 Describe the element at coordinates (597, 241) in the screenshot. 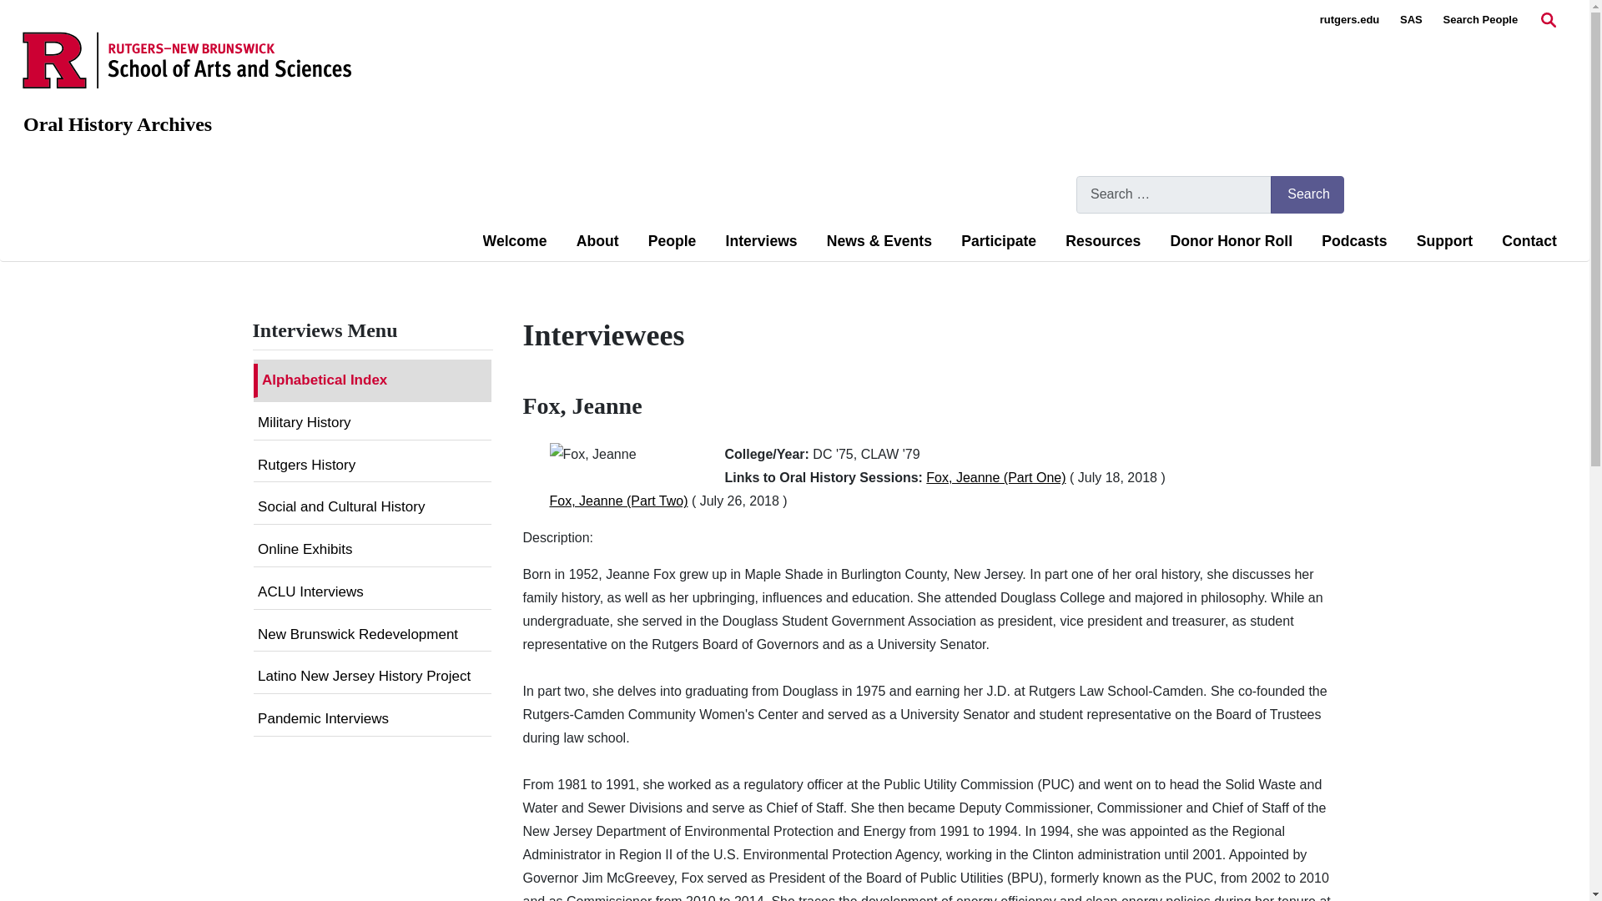

I see `About` at that location.